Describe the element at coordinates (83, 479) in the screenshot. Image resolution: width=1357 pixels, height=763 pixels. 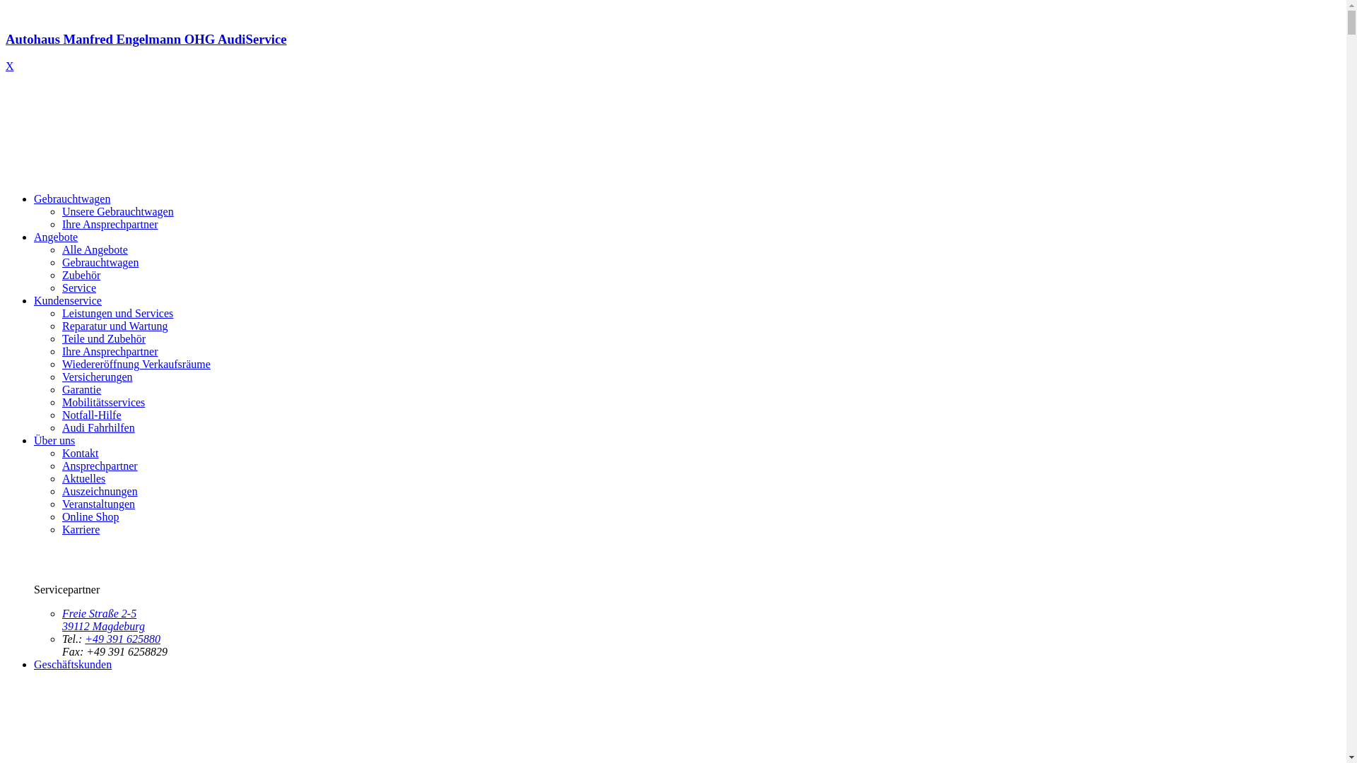
I see `Aktuelles` at that location.